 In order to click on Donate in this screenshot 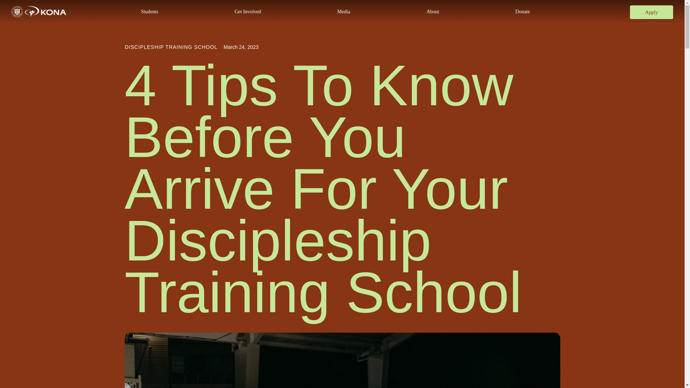, I will do `click(523, 11)`.